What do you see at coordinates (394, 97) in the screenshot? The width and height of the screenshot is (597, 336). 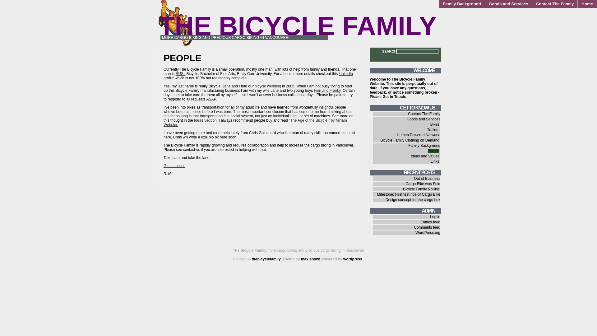 I see `Get in Touch` at bounding box center [394, 97].